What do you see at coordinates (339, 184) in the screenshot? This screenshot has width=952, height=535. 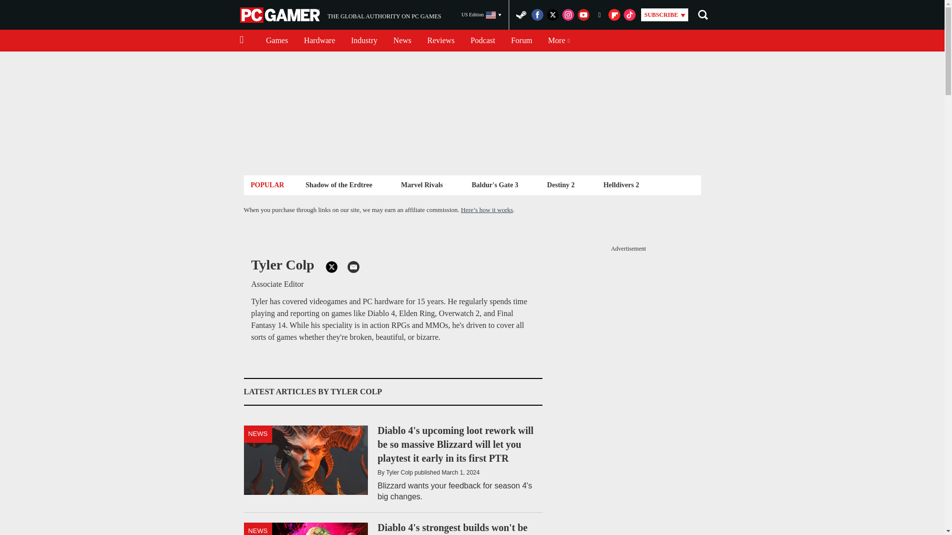 I see `PC Gamer` at bounding box center [339, 184].